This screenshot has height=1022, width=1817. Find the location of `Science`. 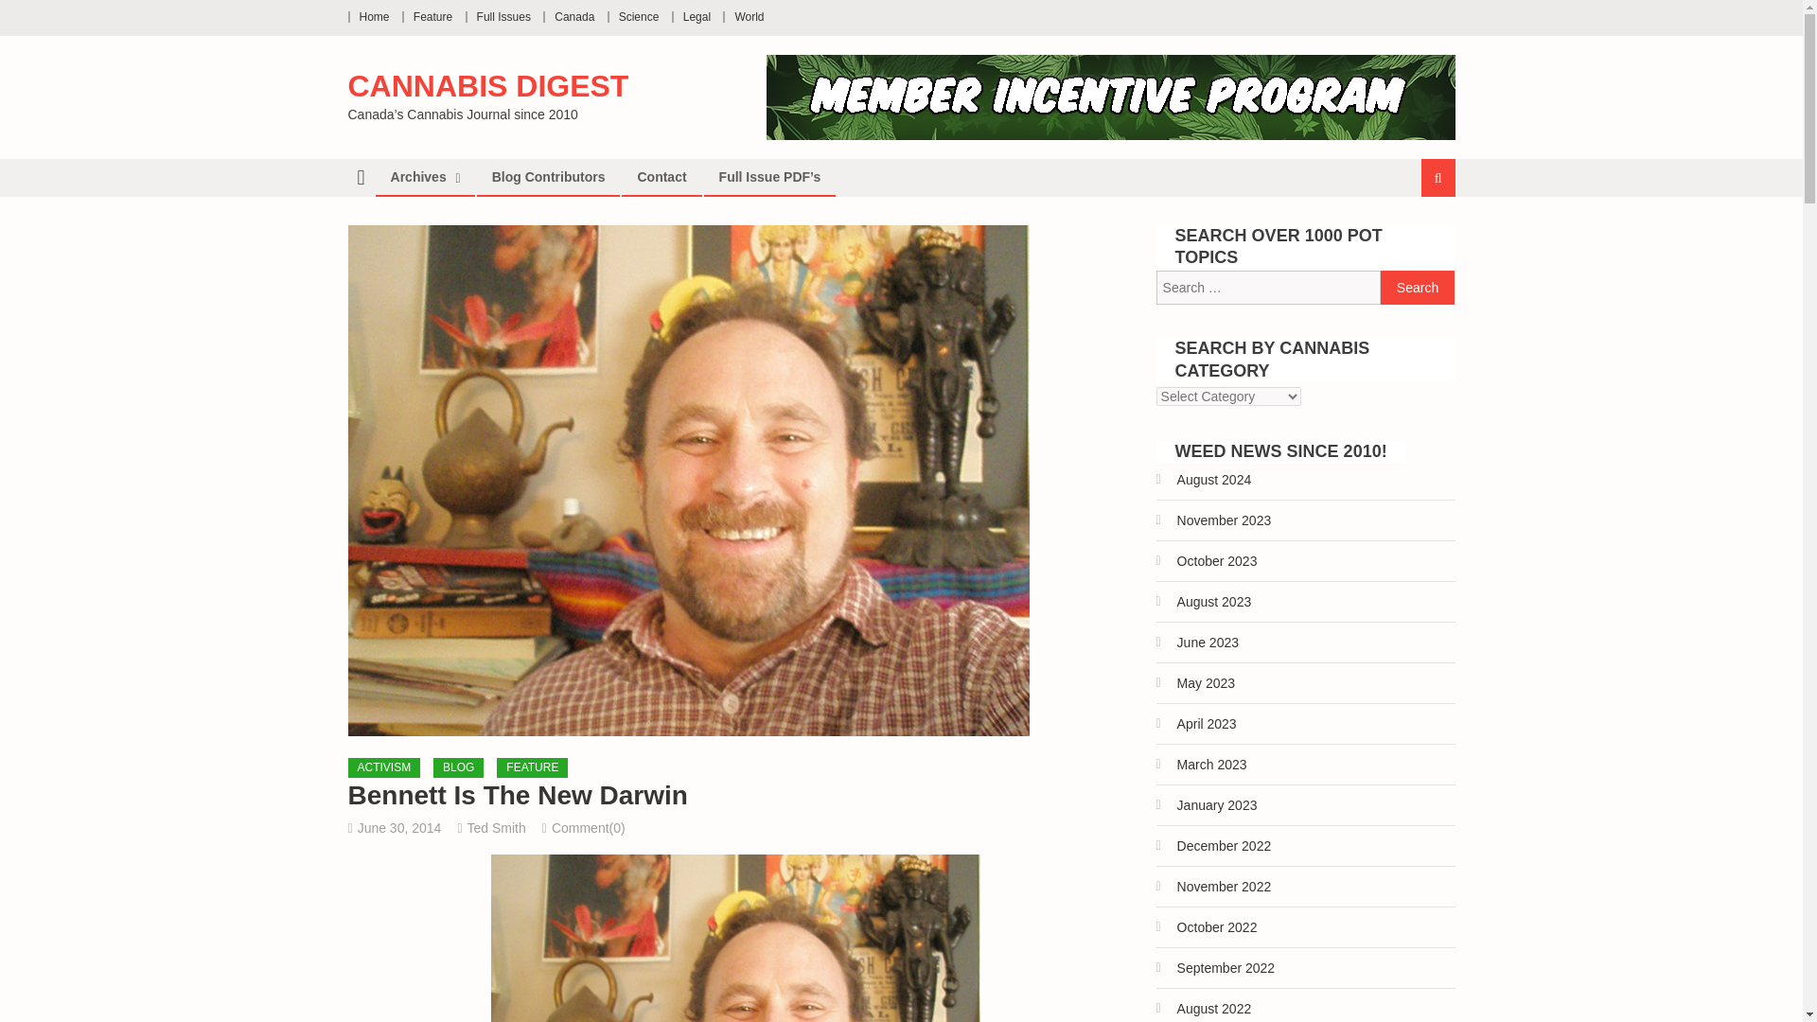

Science is located at coordinates (639, 16).